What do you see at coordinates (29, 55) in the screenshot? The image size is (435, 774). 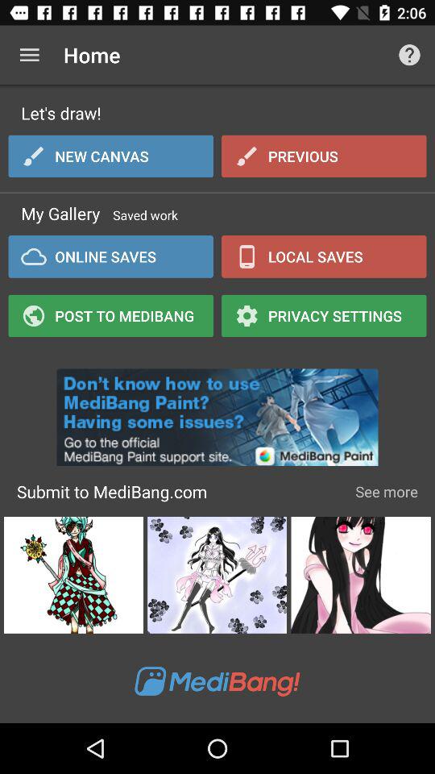 I see `turn off the icon next to the home icon` at bounding box center [29, 55].